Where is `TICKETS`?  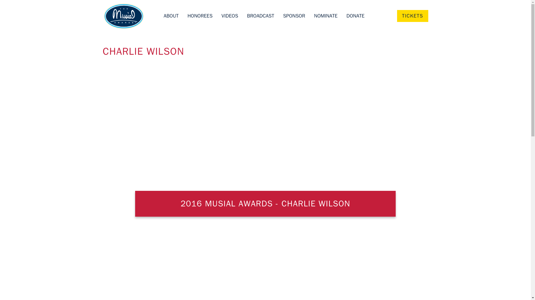 TICKETS is located at coordinates (412, 16).